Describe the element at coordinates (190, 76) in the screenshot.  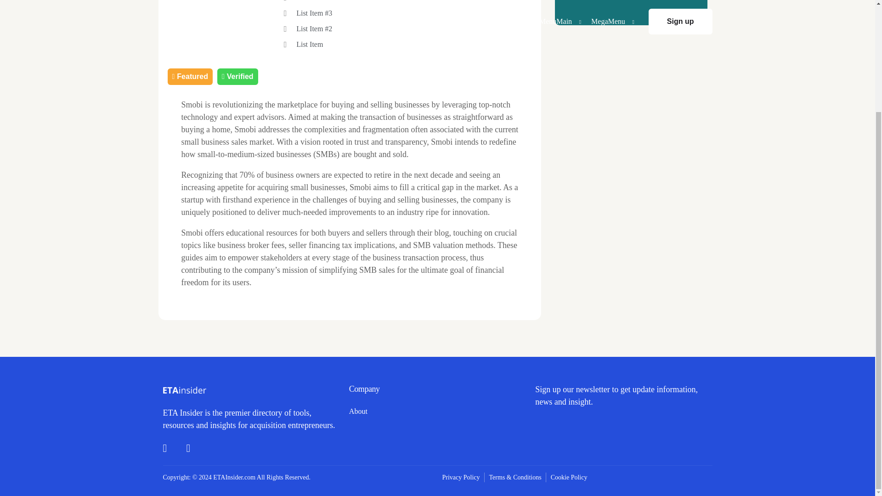
I see `Featured` at that location.